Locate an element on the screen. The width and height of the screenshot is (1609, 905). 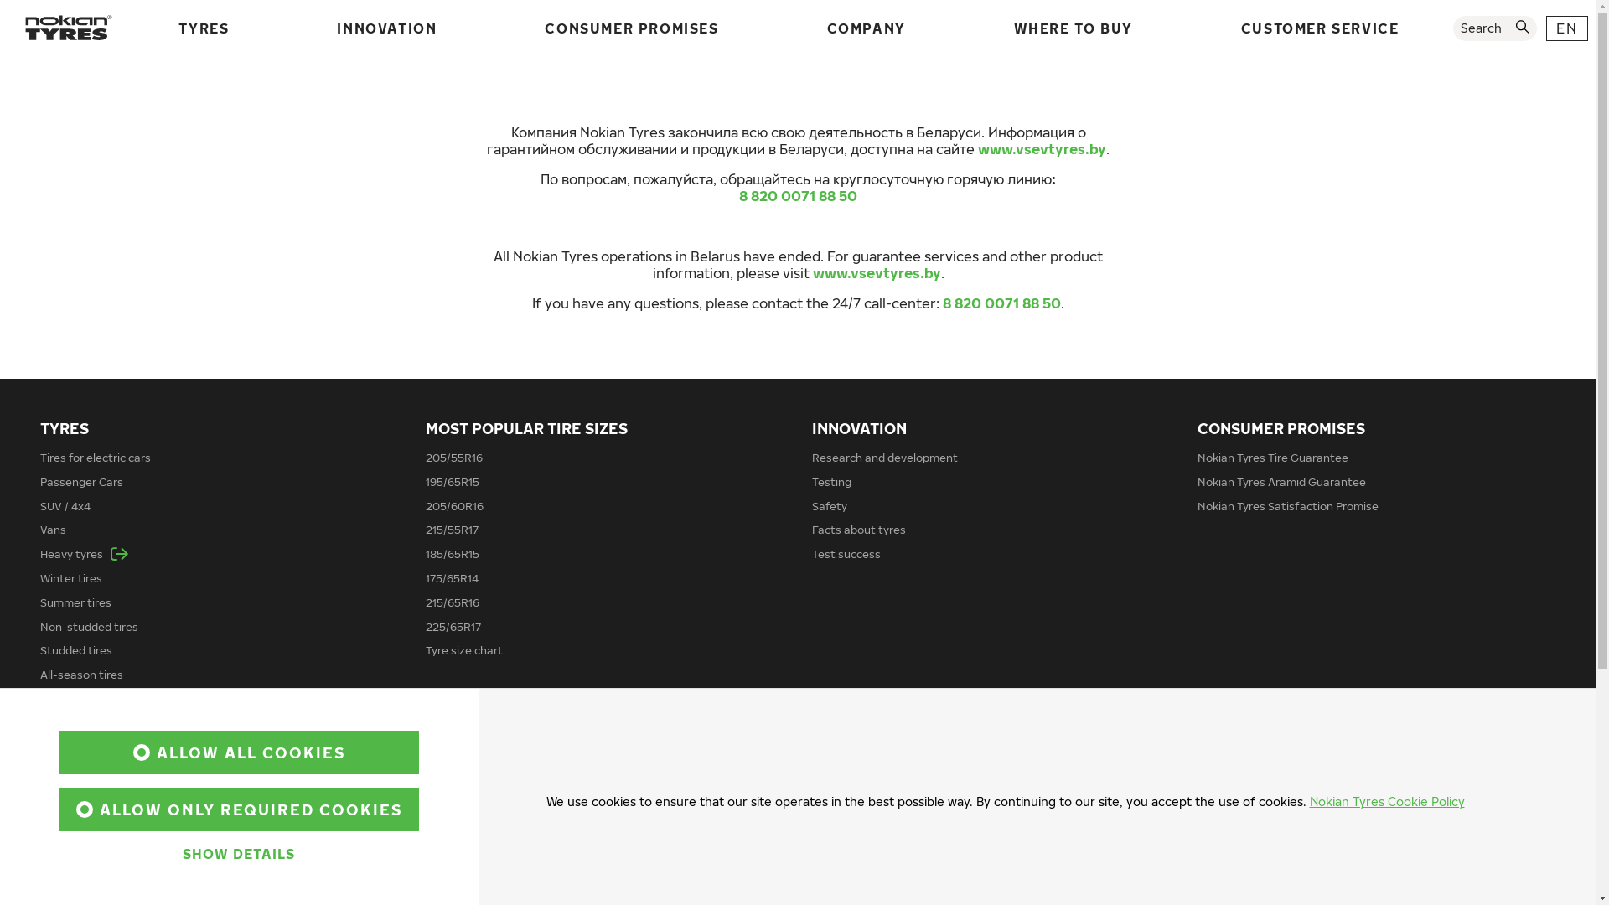
Facts about tyres is located at coordinates (858, 530).